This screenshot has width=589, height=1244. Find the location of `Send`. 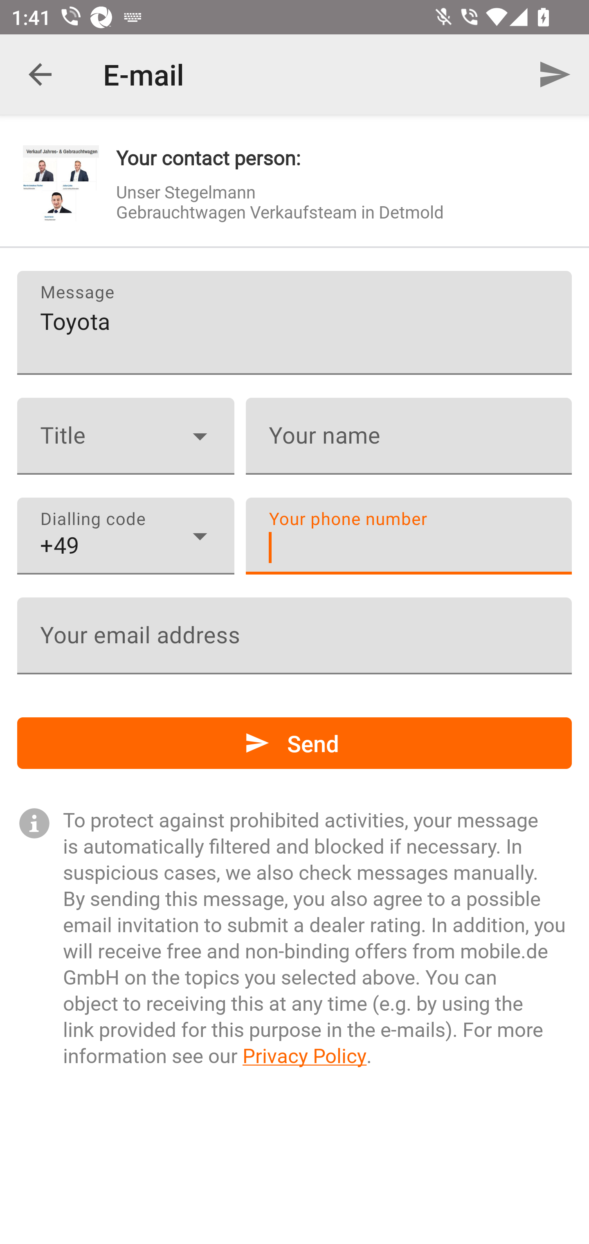

Send is located at coordinates (294, 743).